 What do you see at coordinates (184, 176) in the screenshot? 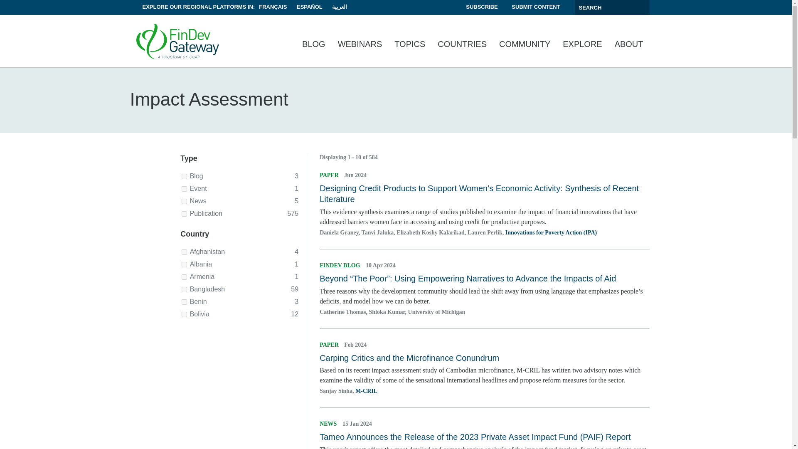
I see `blog` at bounding box center [184, 176].